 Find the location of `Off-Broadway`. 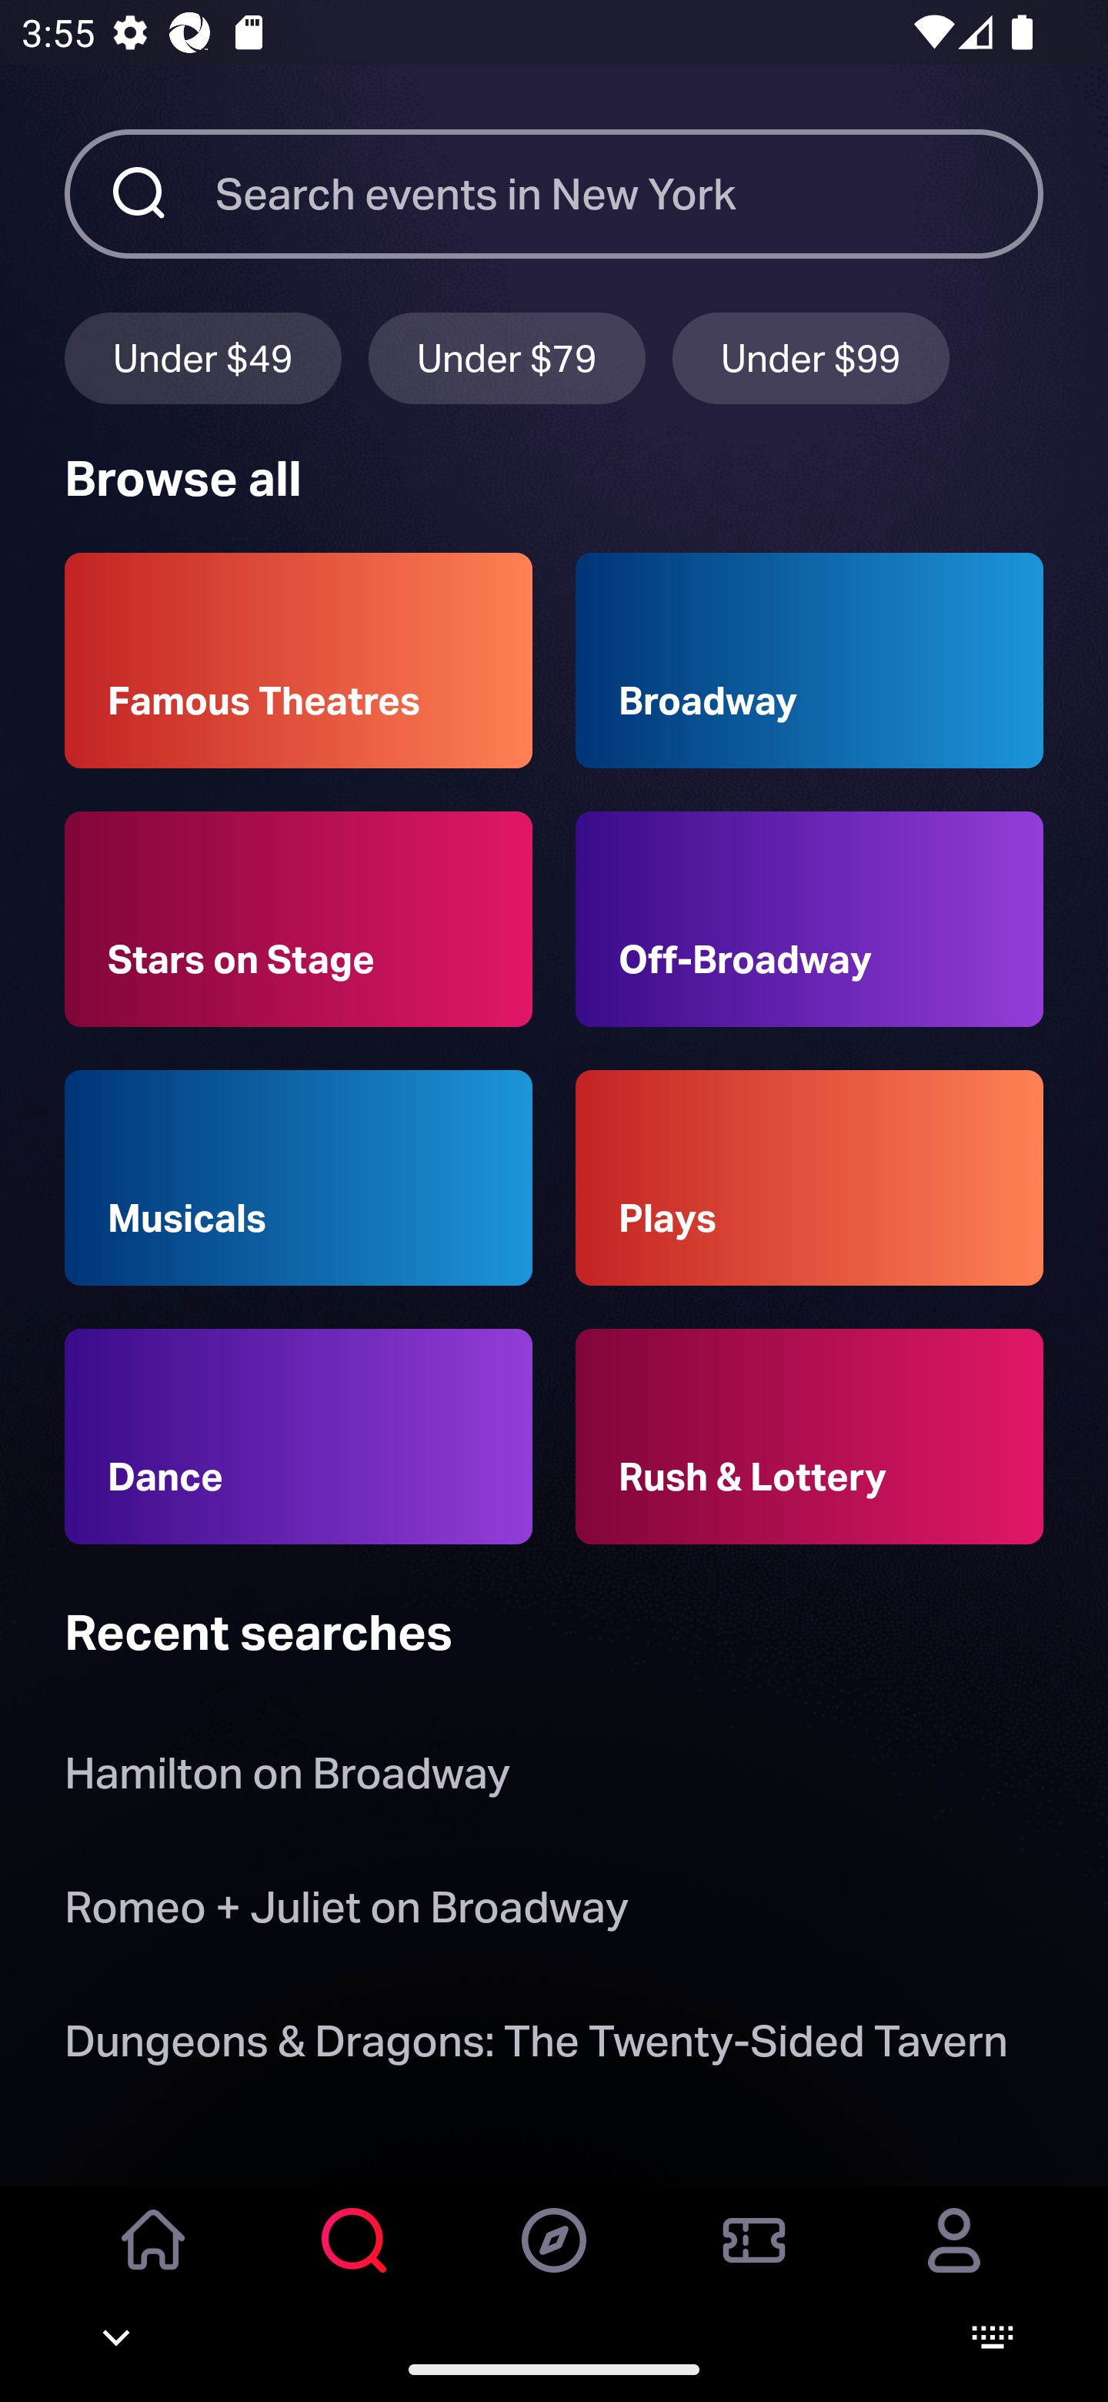

Off-Broadway is located at coordinates (809, 919).